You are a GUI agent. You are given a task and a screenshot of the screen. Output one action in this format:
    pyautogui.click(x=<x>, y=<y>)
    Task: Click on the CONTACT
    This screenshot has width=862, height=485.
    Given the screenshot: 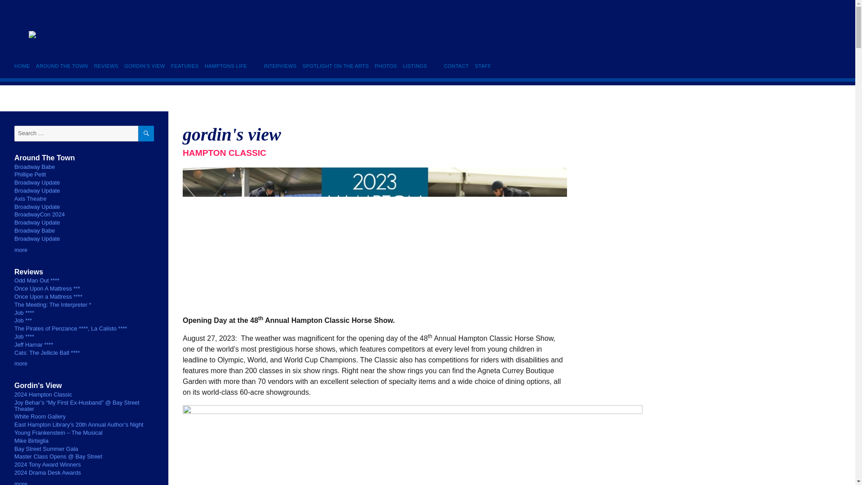 What is the action you would take?
    pyautogui.click(x=456, y=66)
    